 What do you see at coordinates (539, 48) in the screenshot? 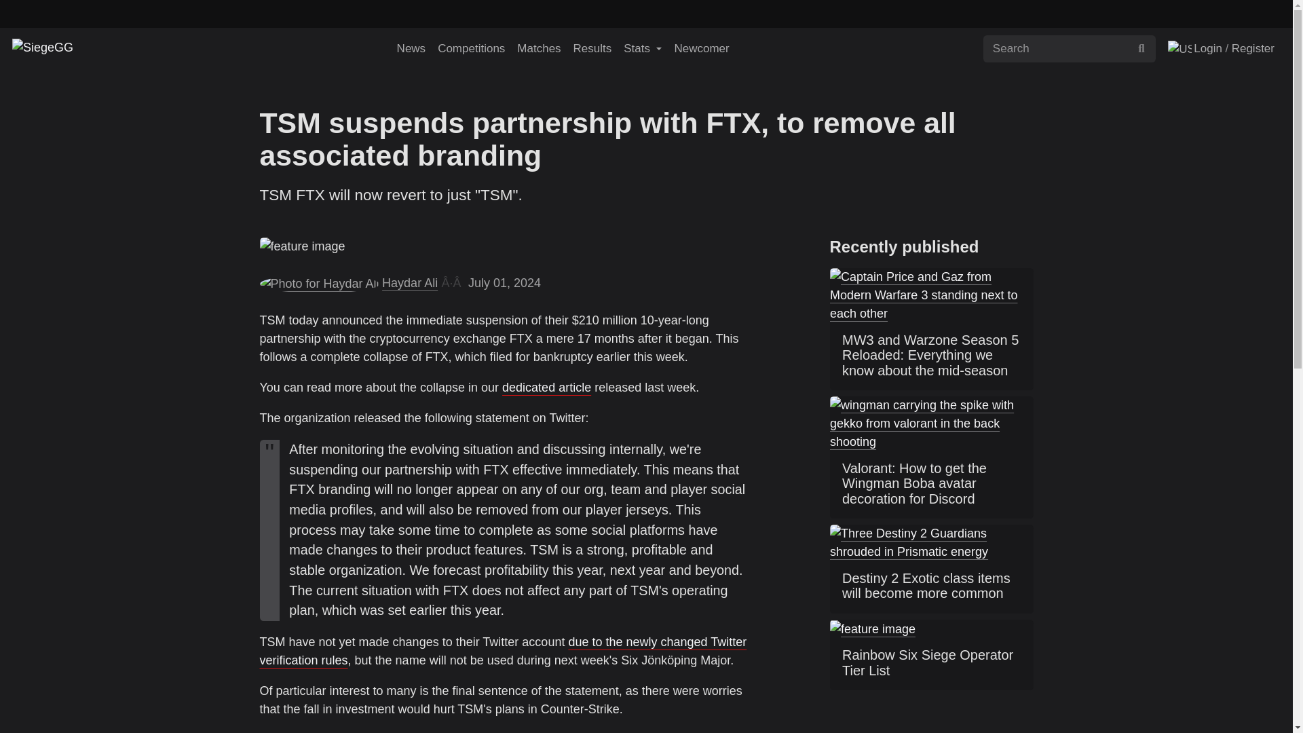
I see `Matches` at bounding box center [539, 48].